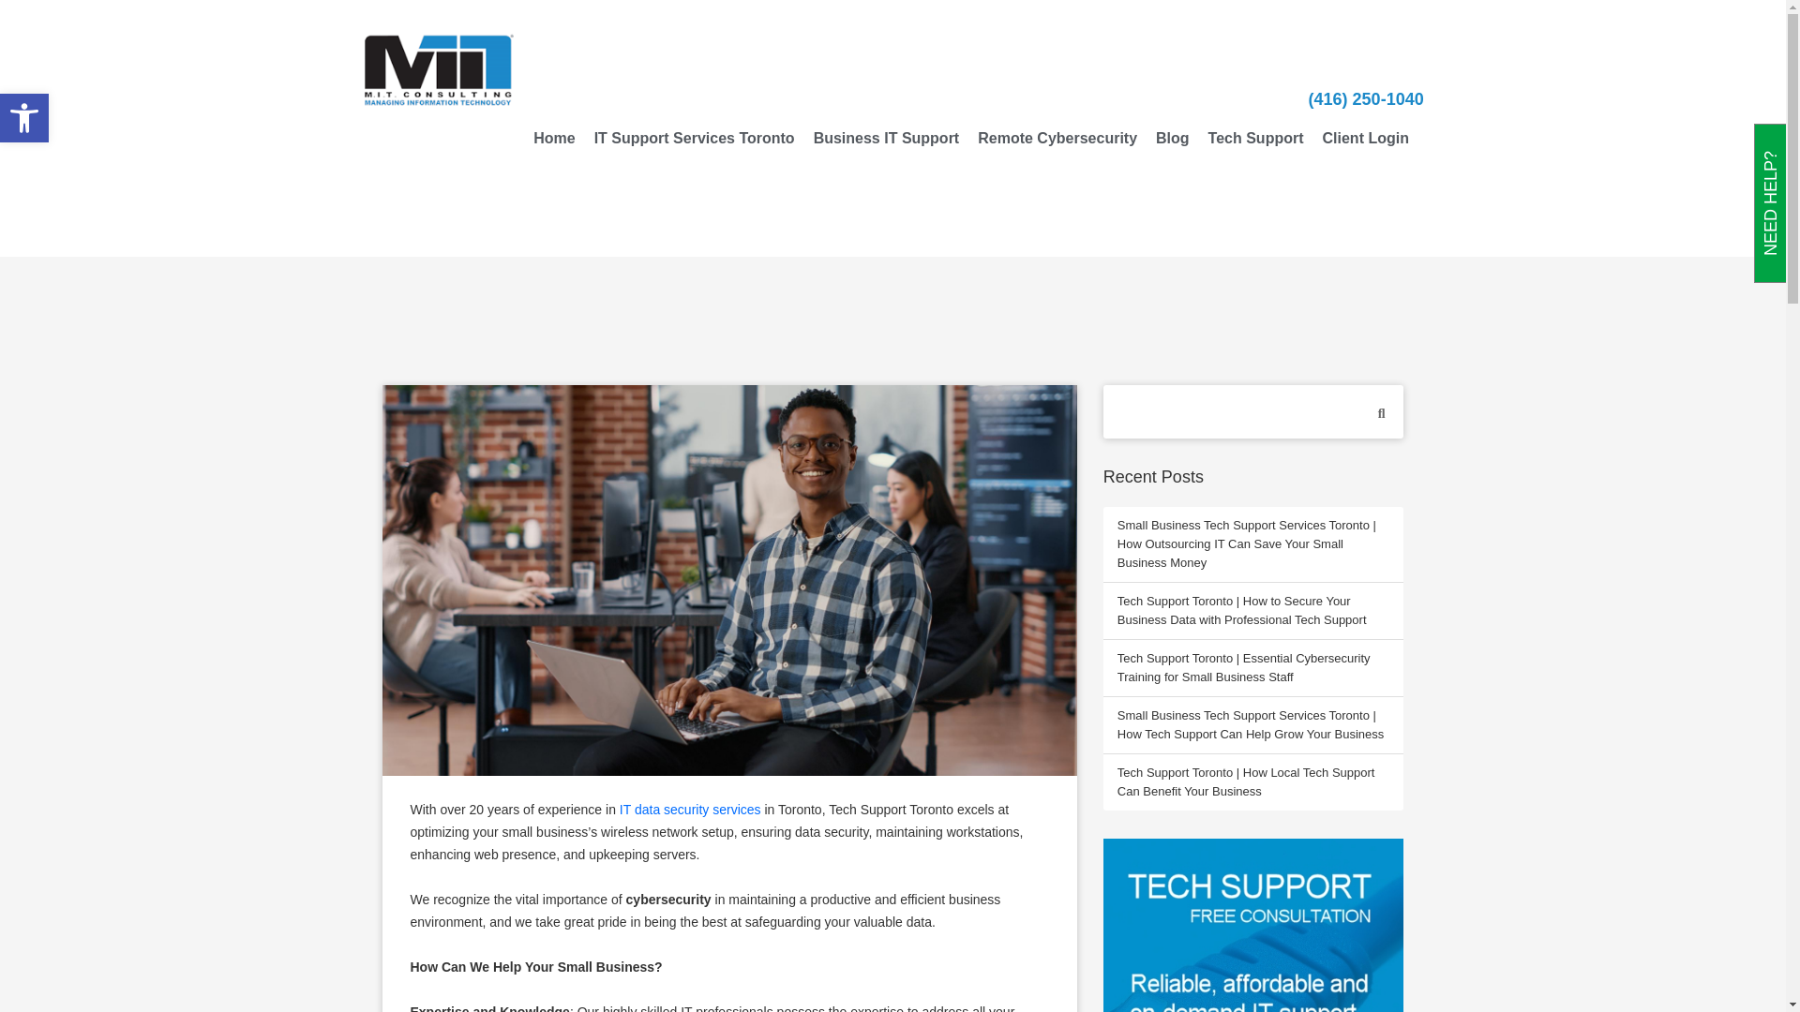 Image resolution: width=1800 pixels, height=1012 pixels. Describe the element at coordinates (690, 810) in the screenshot. I see `Business IT Support` at that location.